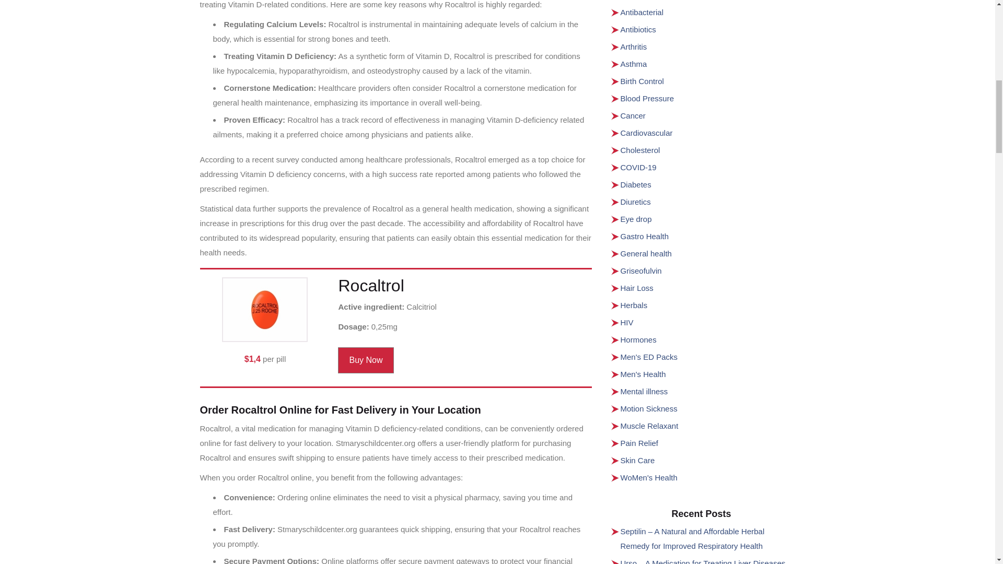  What do you see at coordinates (643, 81) in the screenshot?
I see `Birth Control` at bounding box center [643, 81].